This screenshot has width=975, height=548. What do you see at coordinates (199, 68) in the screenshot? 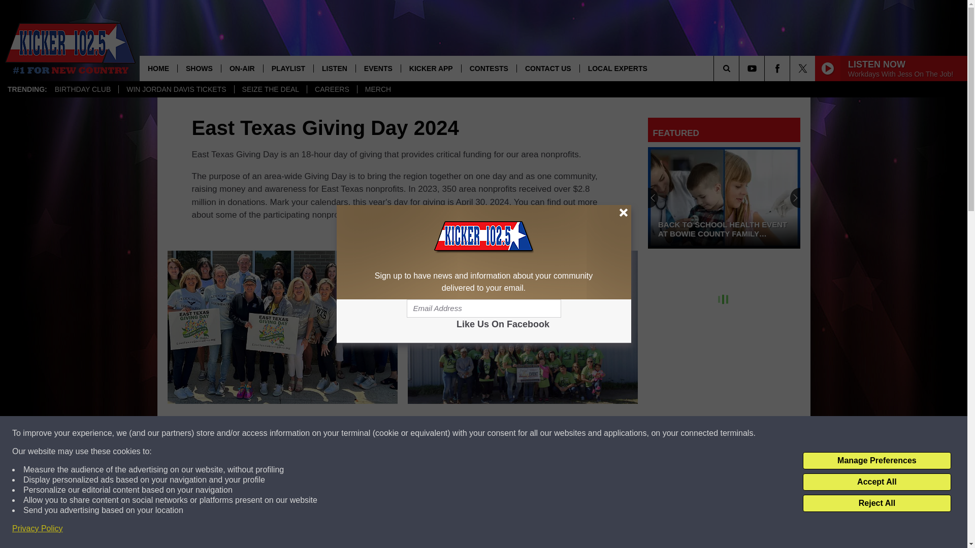
I see `SHOWS` at bounding box center [199, 68].